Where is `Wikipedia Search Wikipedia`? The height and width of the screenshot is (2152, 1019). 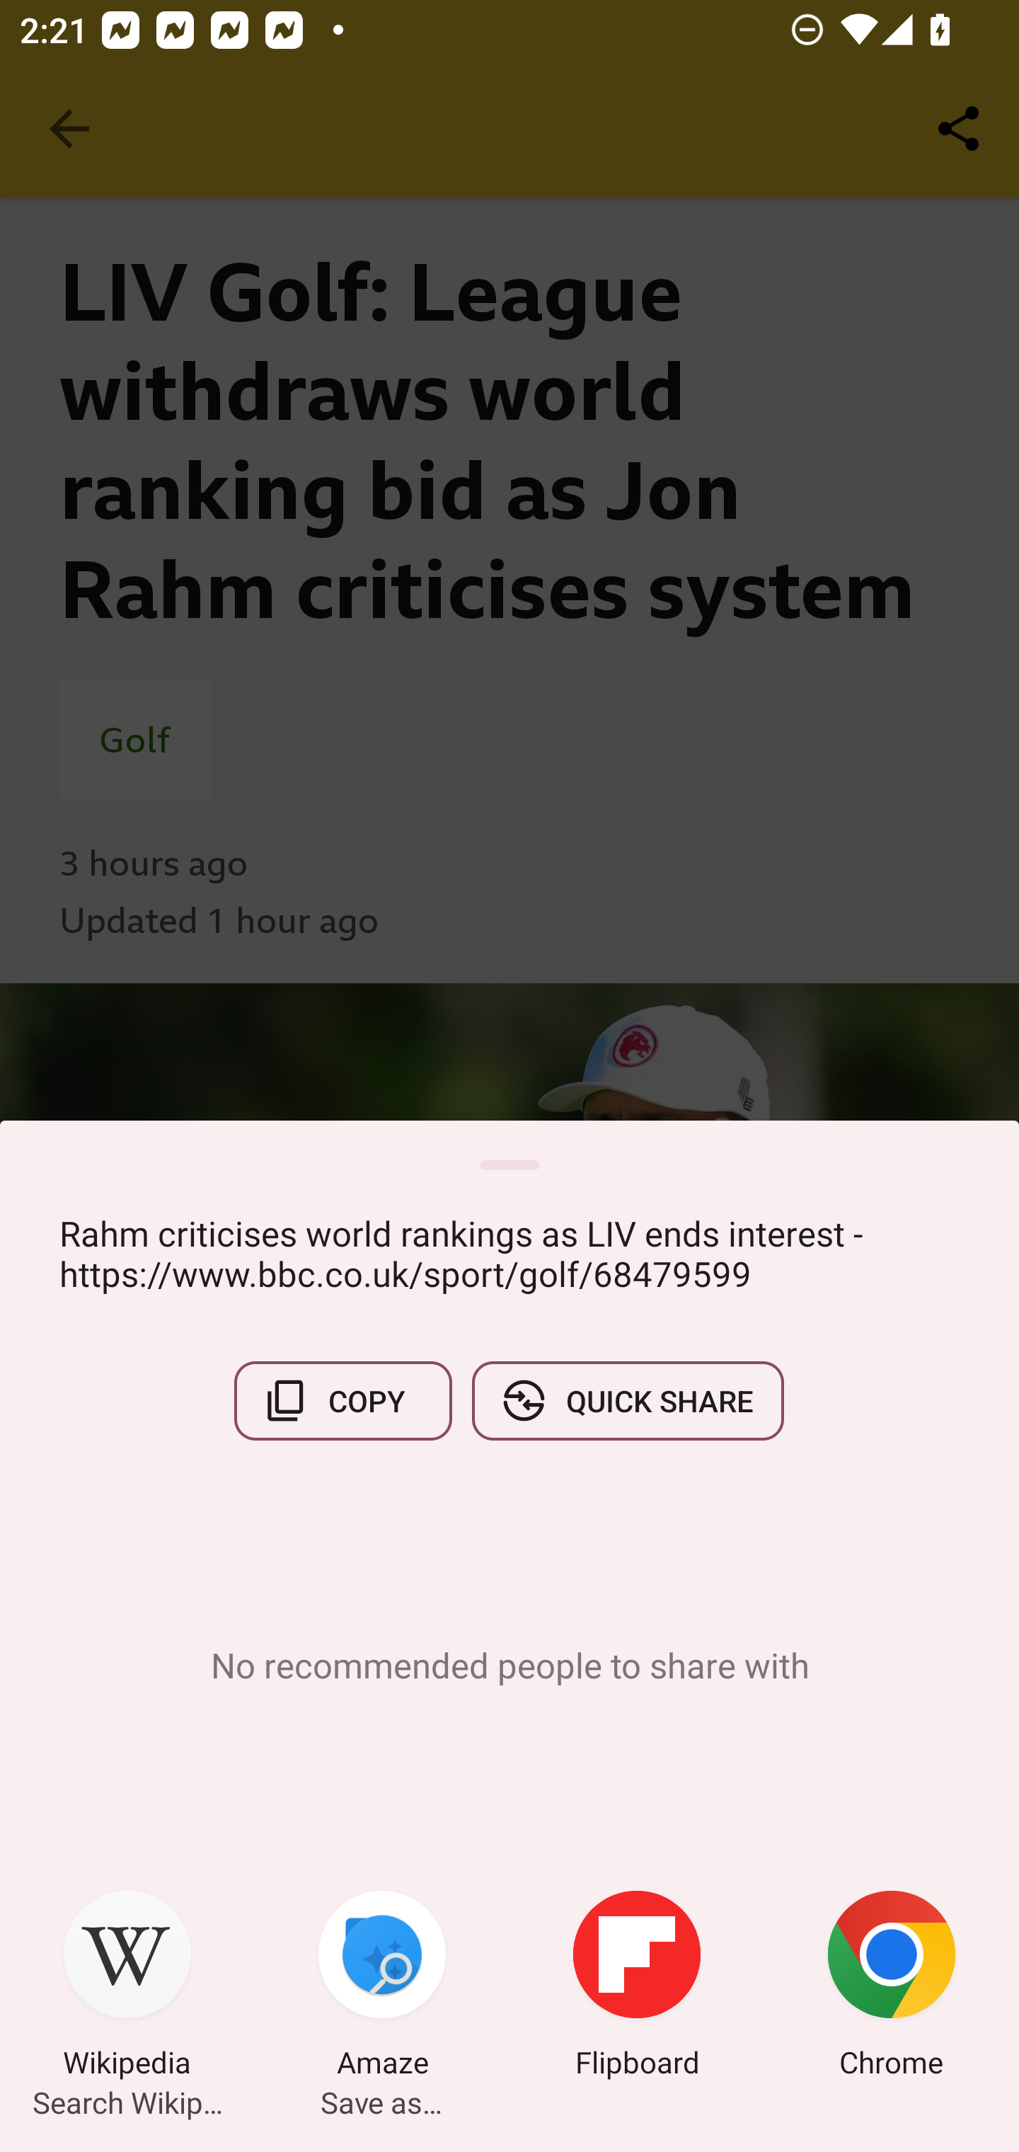
Wikipedia Search Wikipedia is located at coordinates (127, 1988).